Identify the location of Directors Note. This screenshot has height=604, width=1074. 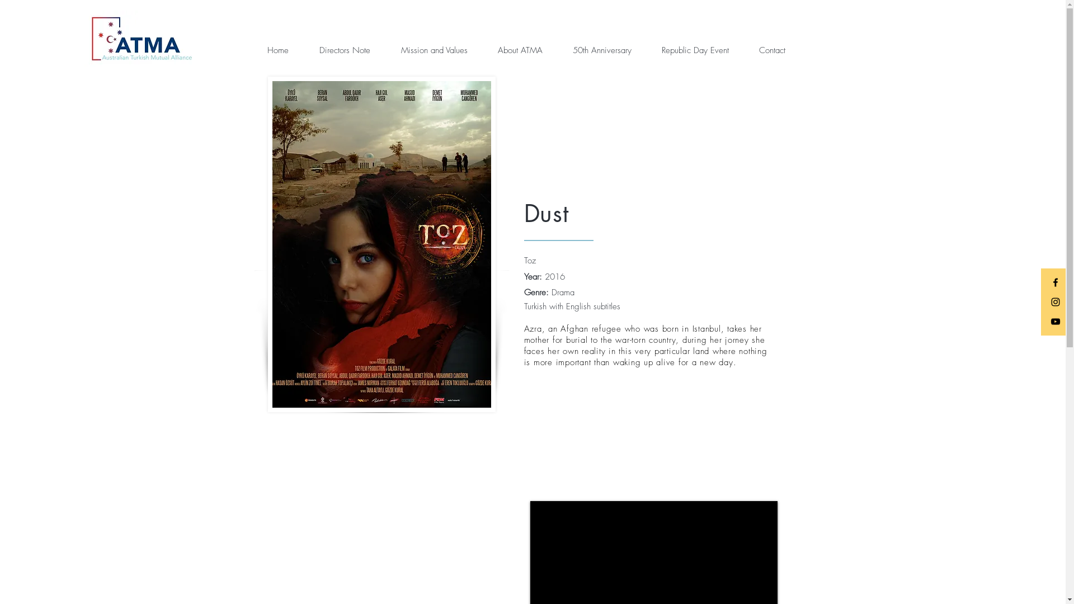
(352, 50).